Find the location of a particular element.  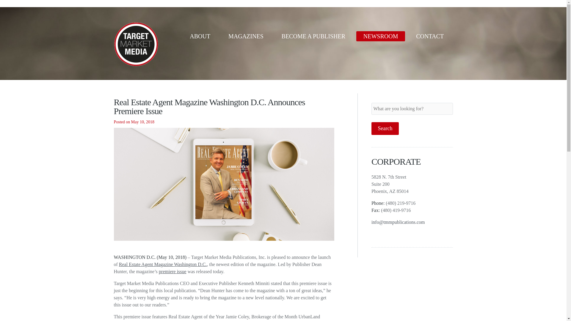

premiere issue is located at coordinates (172, 272).